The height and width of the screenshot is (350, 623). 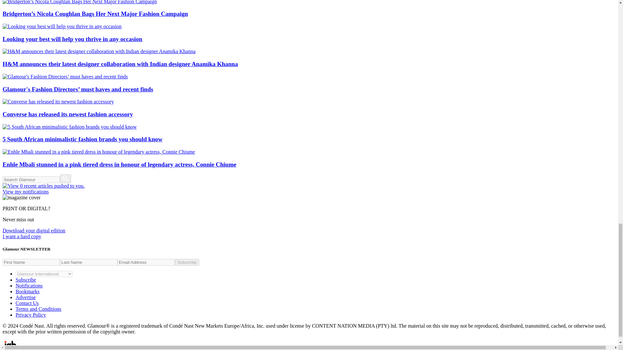 I want to click on Subscribe, so click(x=187, y=262).